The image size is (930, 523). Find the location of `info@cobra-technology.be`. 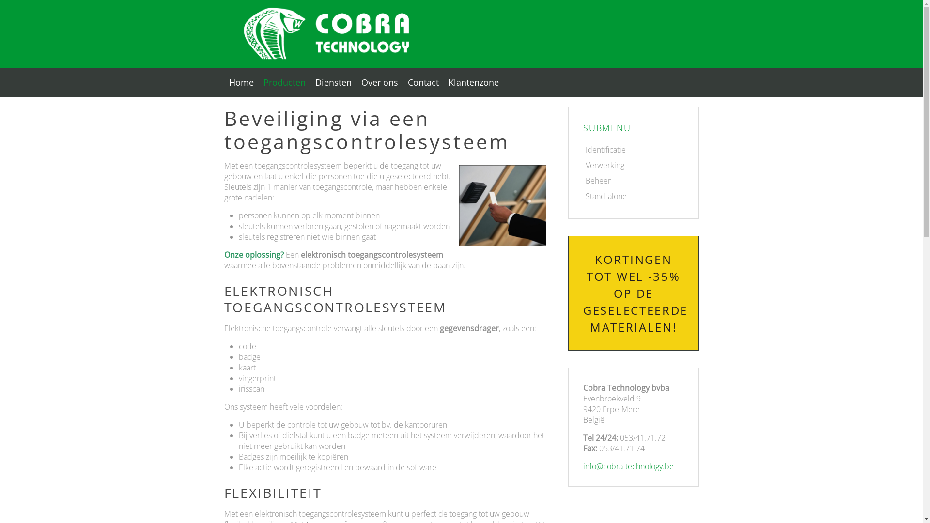

info@cobra-technology.be is located at coordinates (629, 466).